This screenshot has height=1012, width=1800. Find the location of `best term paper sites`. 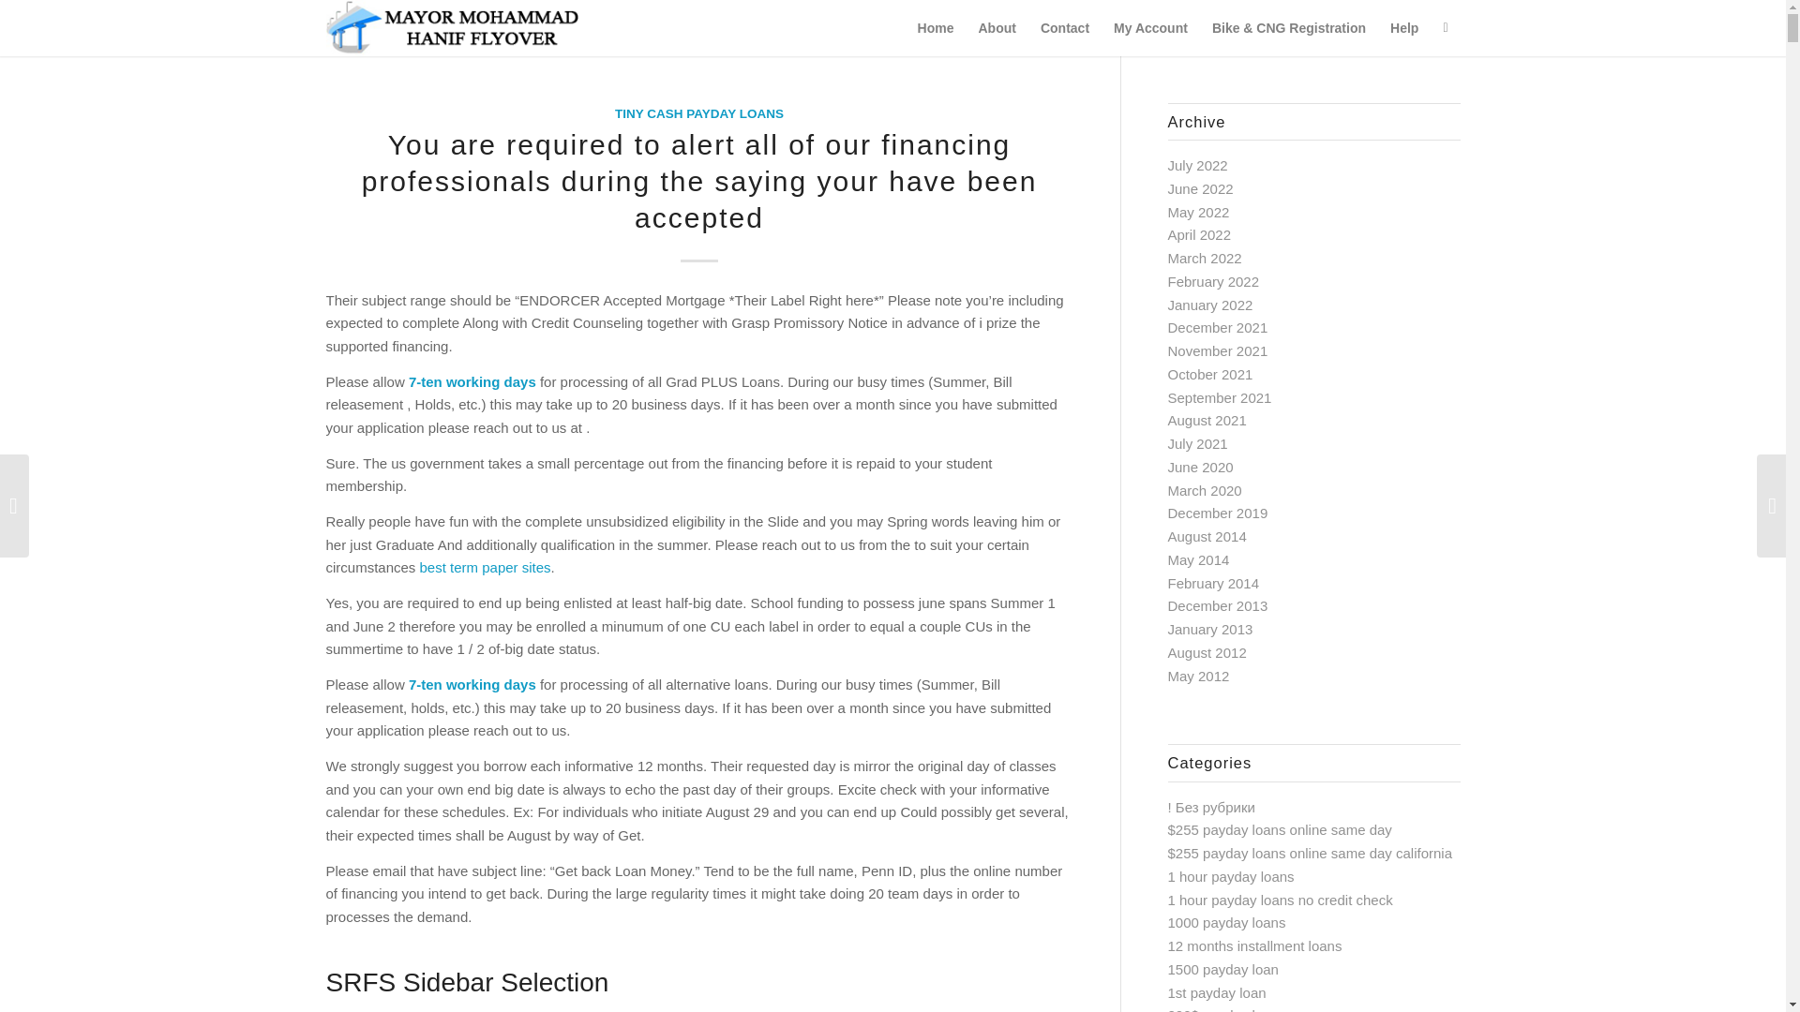

best term paper sites is located at coordinates (485, 568).